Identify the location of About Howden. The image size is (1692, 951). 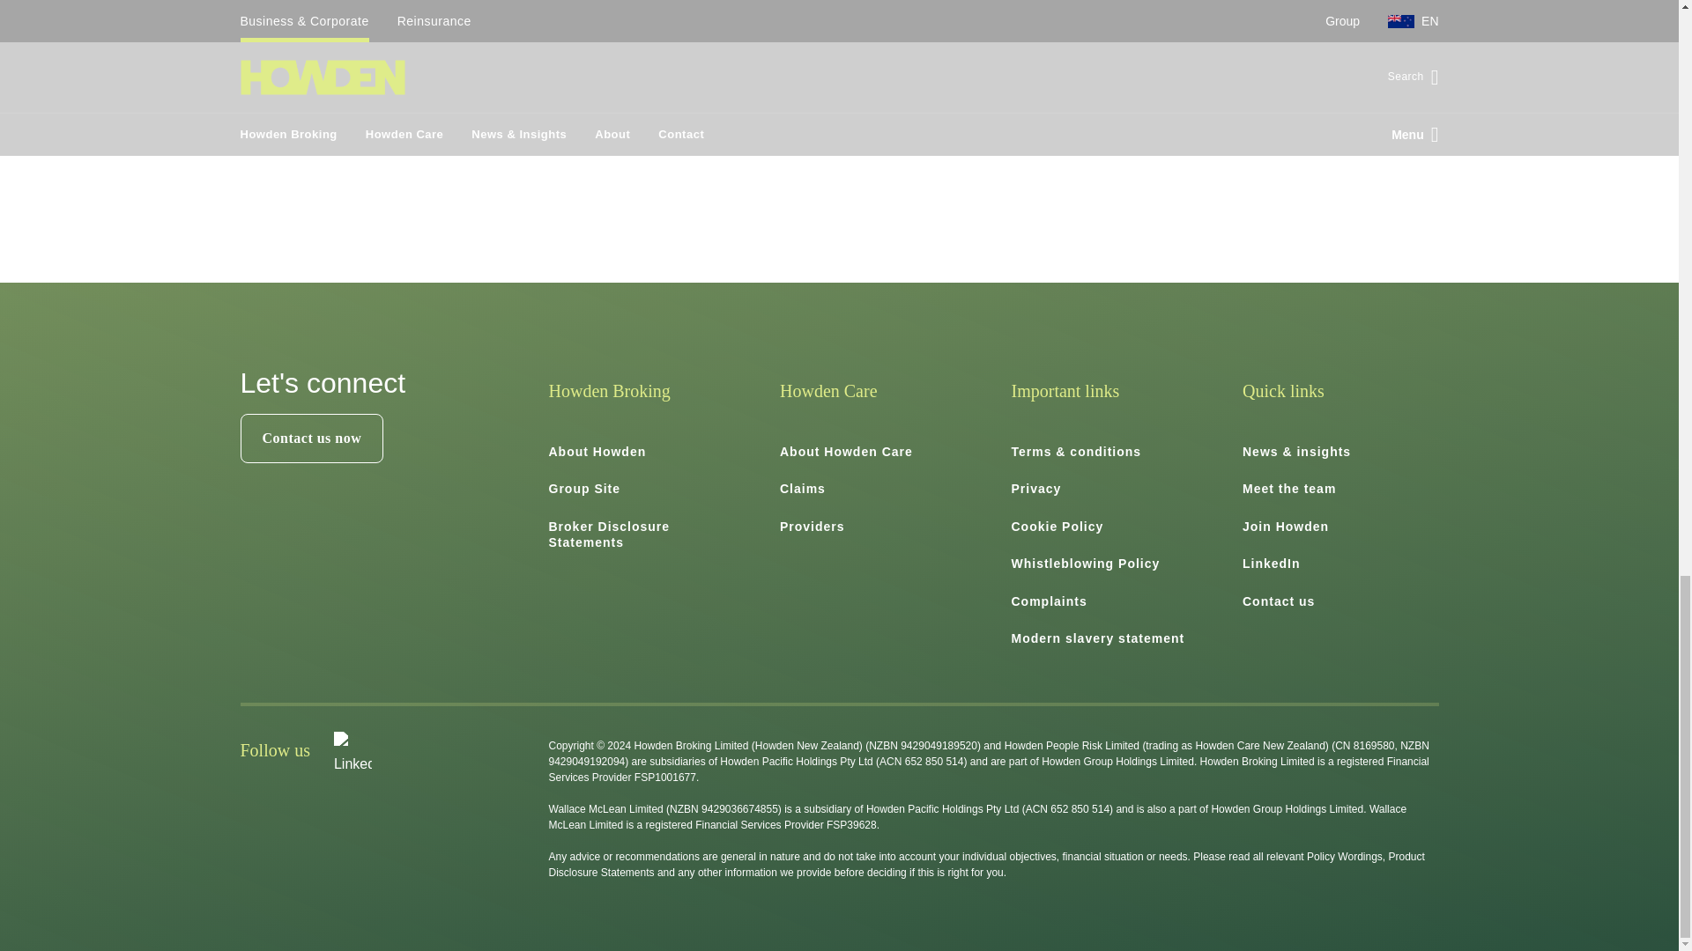
(597, 451).